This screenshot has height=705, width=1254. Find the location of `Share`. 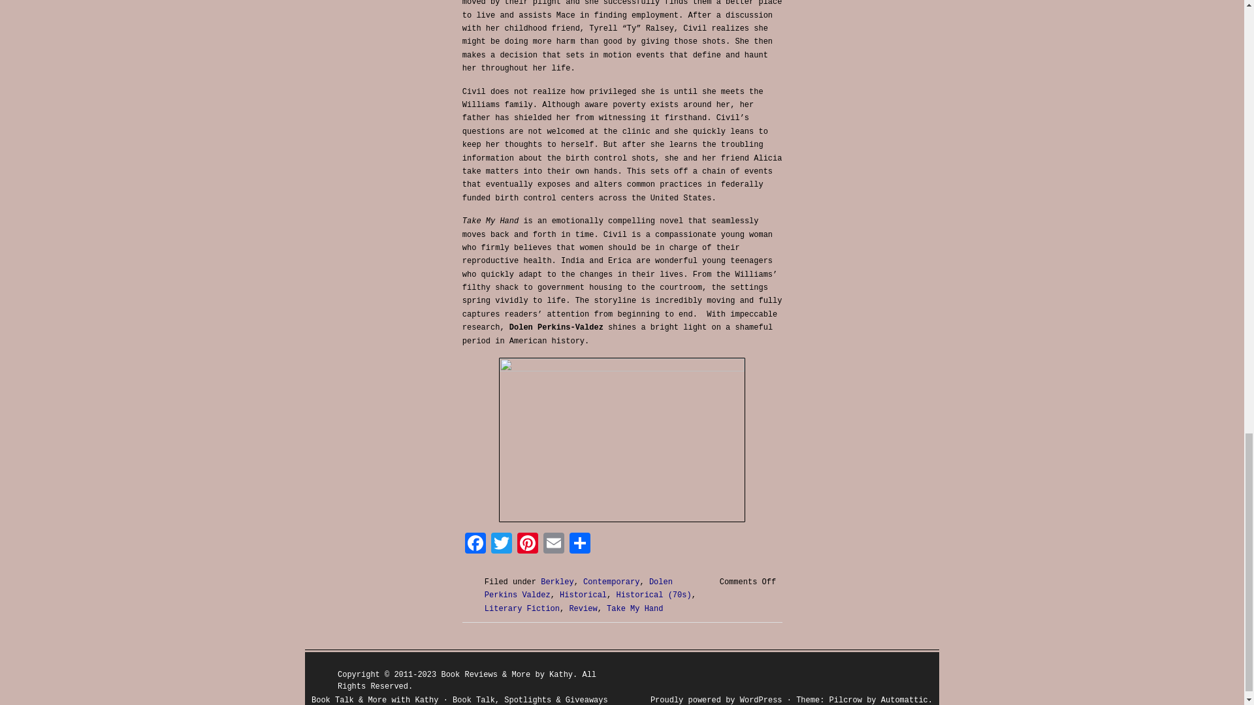

Share is located at coordinates (580, 546).